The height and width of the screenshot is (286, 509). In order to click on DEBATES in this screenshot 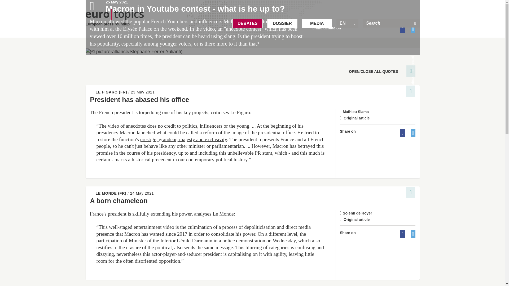, I will do `click(247, 23)`.